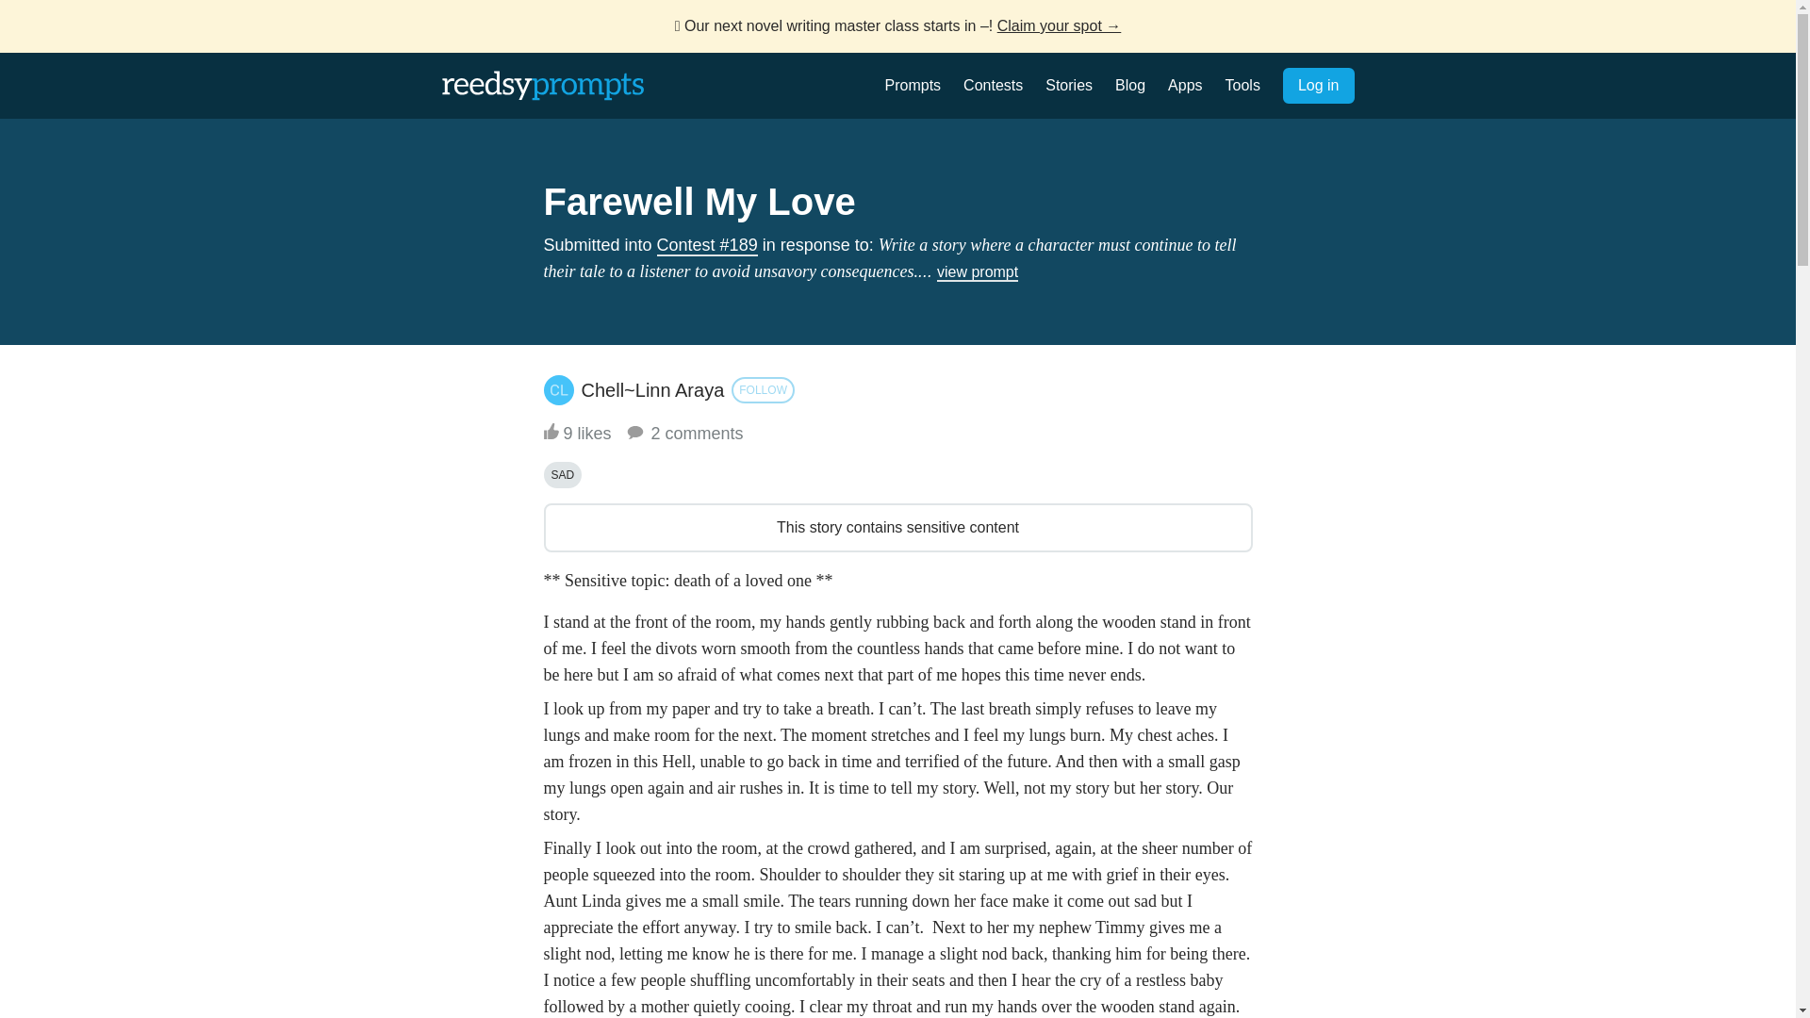 The height and width of the screenshot is (1018, 1810). What do you see at coordinates (913, 85) in the screenshot?
I see `Prompts` at bounding box center [913, 85].